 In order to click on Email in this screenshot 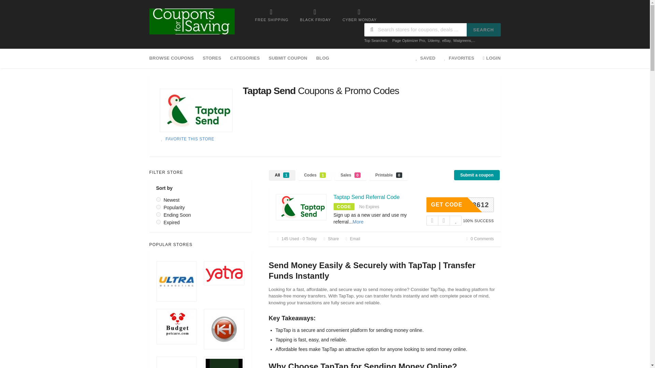, I will do `click(352, 239)`.